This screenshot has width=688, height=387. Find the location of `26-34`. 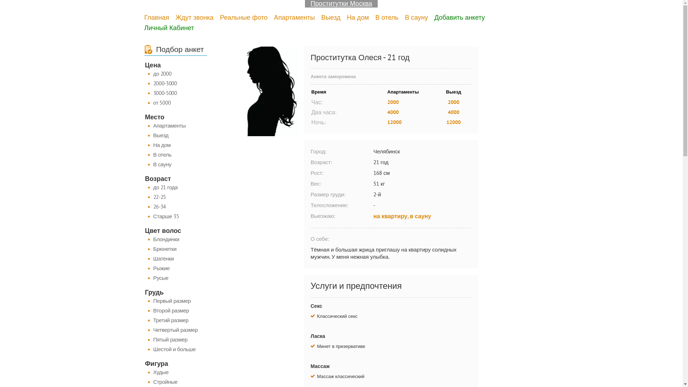

26-34 is located at coordinates (176, 207).